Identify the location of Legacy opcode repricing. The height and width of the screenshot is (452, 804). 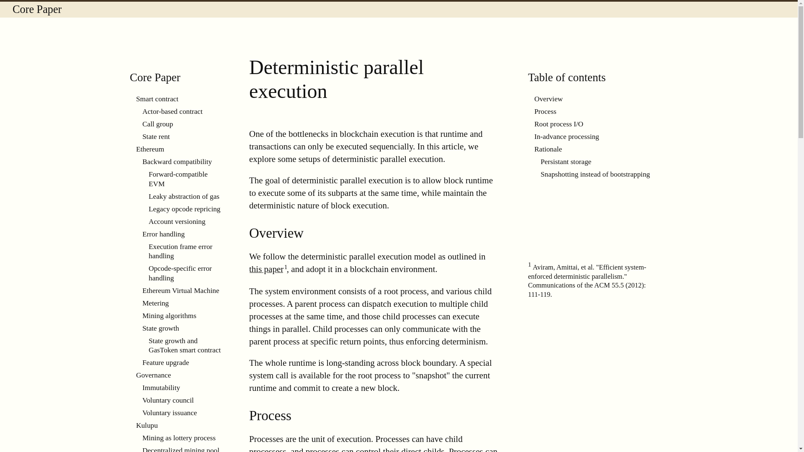
(186, 209).